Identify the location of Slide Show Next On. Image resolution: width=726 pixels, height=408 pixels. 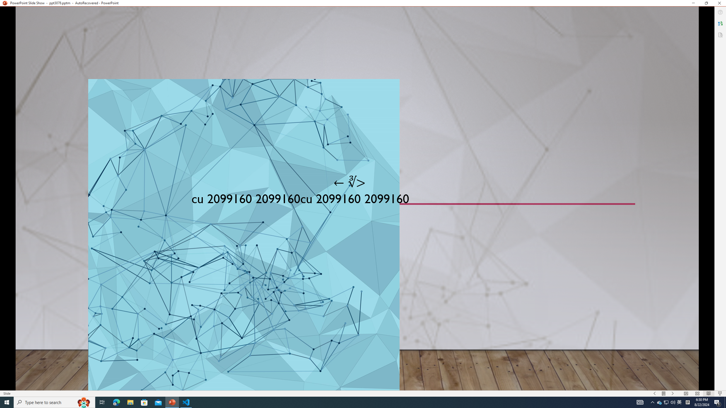
(673, 394).